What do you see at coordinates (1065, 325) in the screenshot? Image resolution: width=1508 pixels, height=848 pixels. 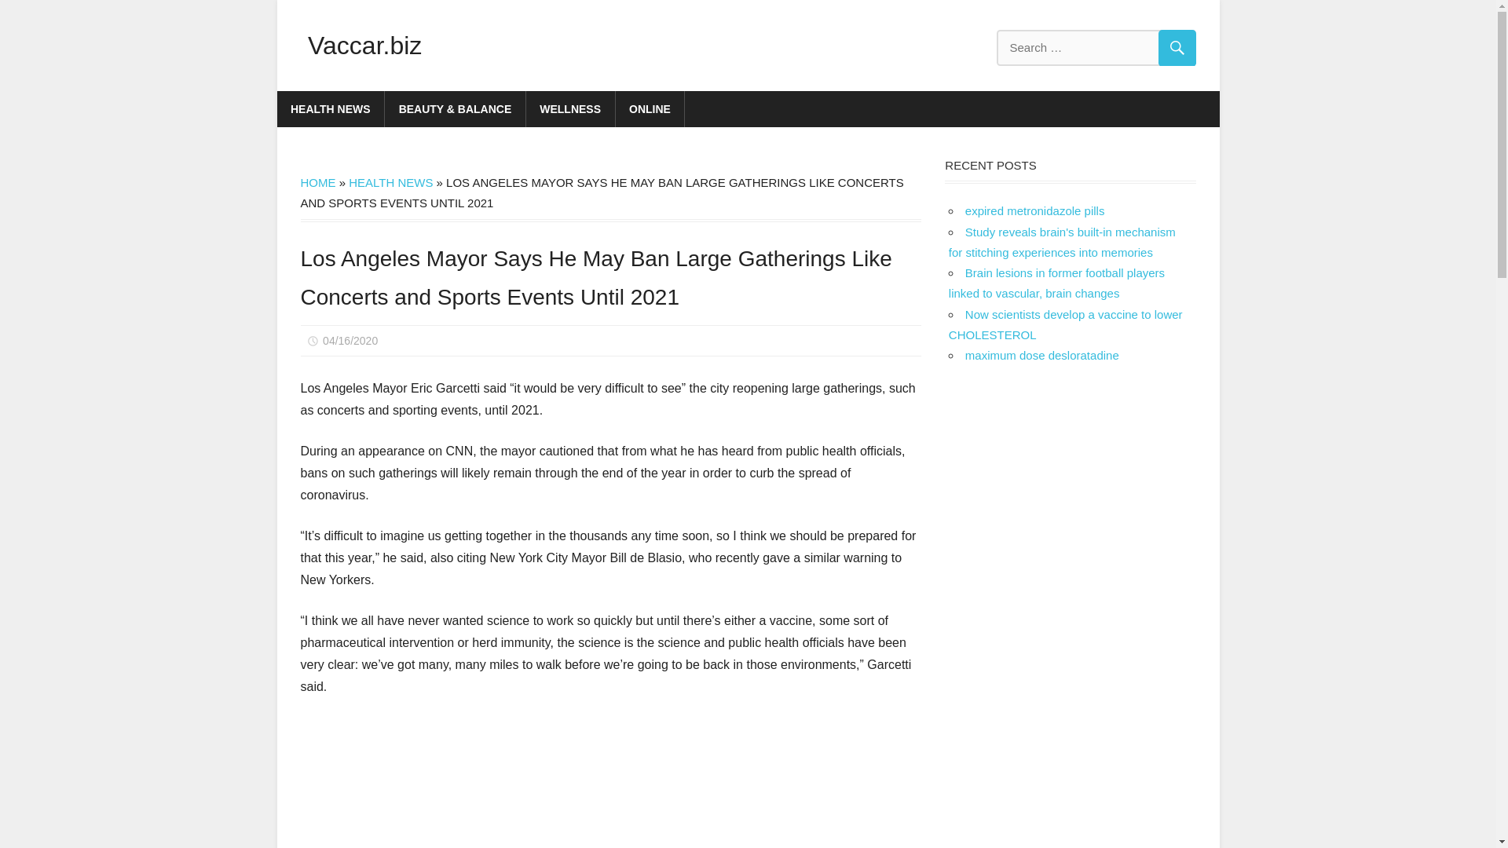 I see `Now scientists develop a vaccine to lower CHOLESTEROL` at bounding box center [1065, 325].